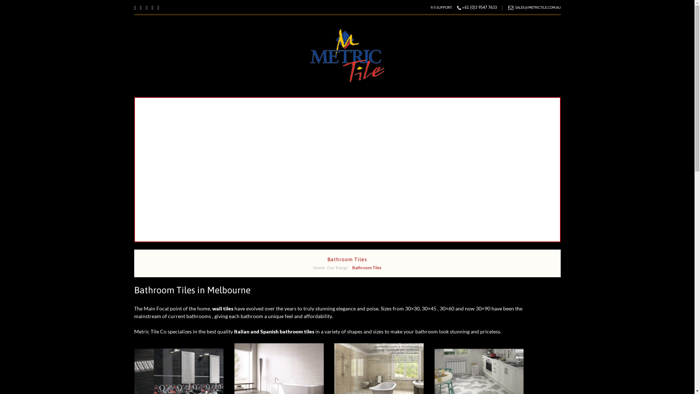  Describe the element at coordinates (537, 7) in the screenshot. I see `SALES@METRICTILE.COM.AU` at that location.